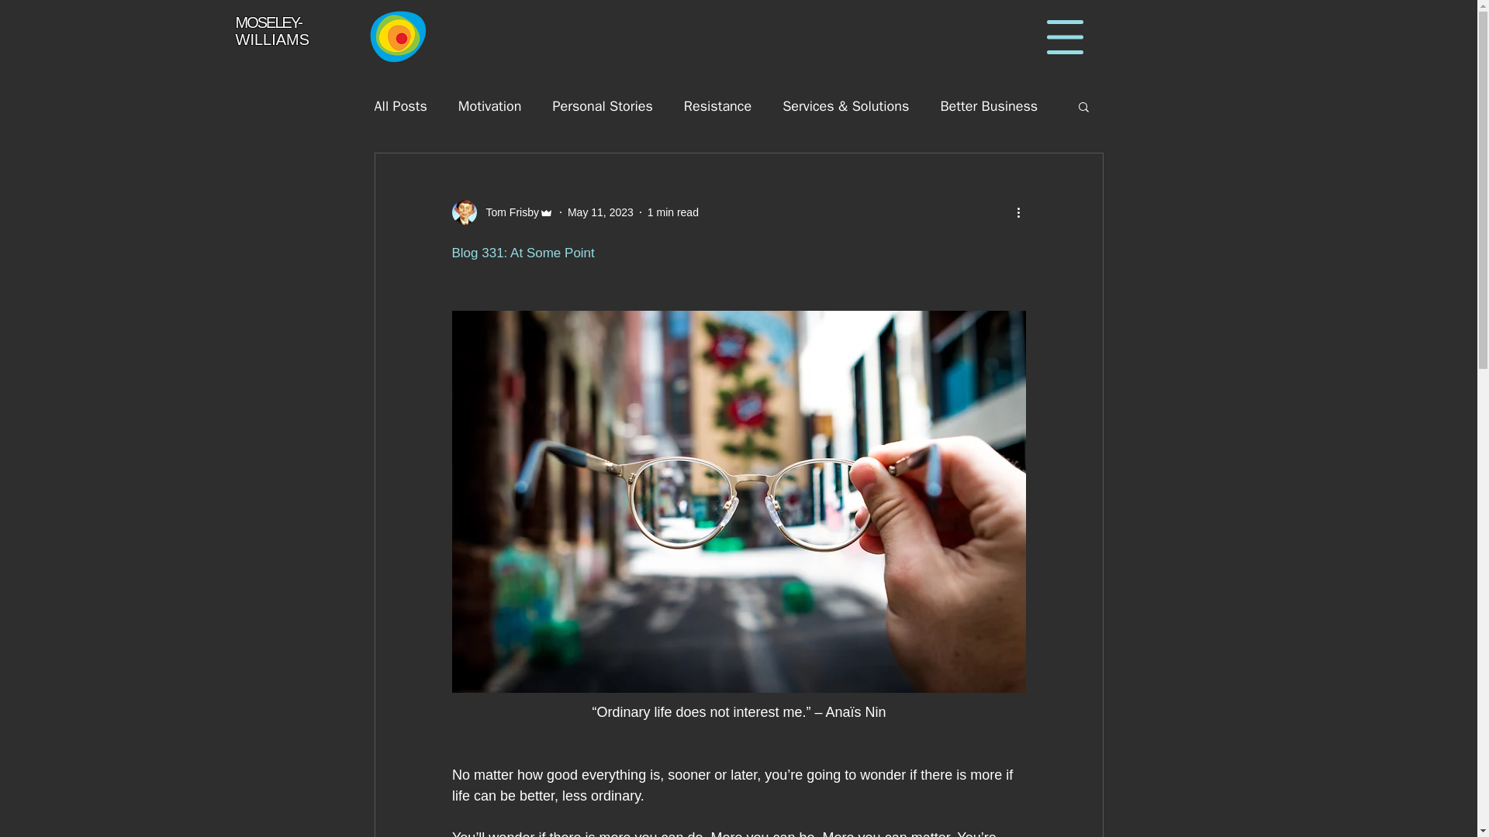  I want to click on Resistance, so click(717, 106).